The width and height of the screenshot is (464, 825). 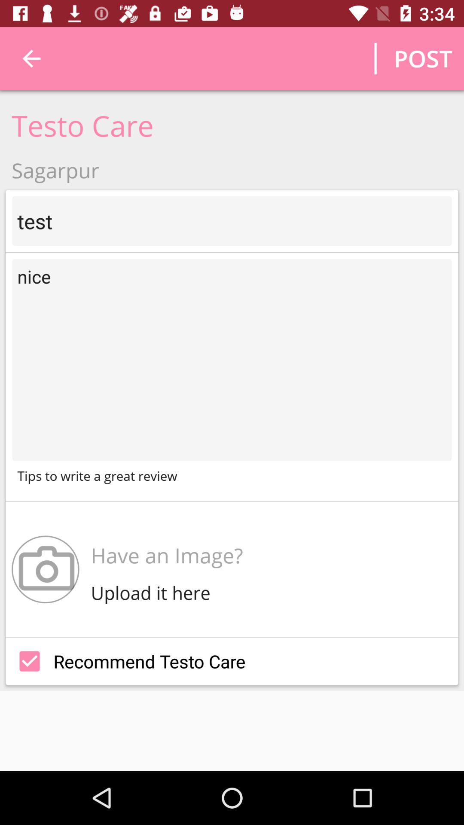 I want to click on jump to the nice, so click(x=232, y=360).